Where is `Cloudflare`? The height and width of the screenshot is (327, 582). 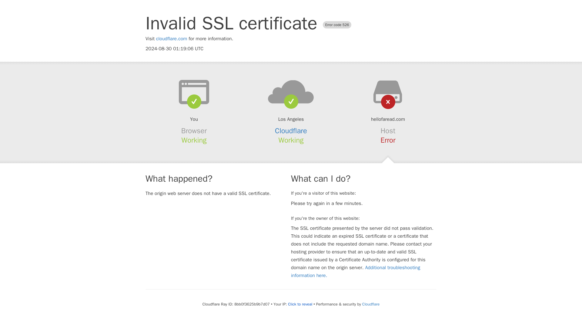
Cloudflare is located at coordinates (370, 304).